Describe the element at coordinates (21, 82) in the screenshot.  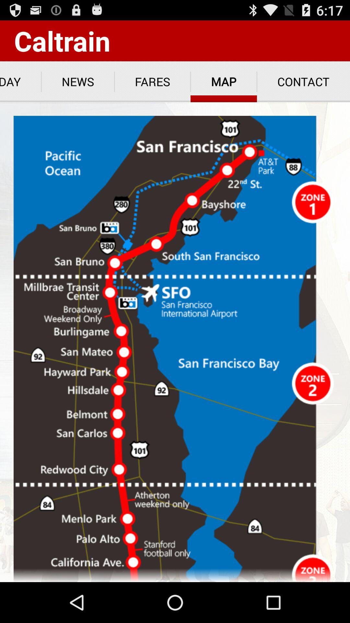
I see `turn off app below caltrain` at that location.